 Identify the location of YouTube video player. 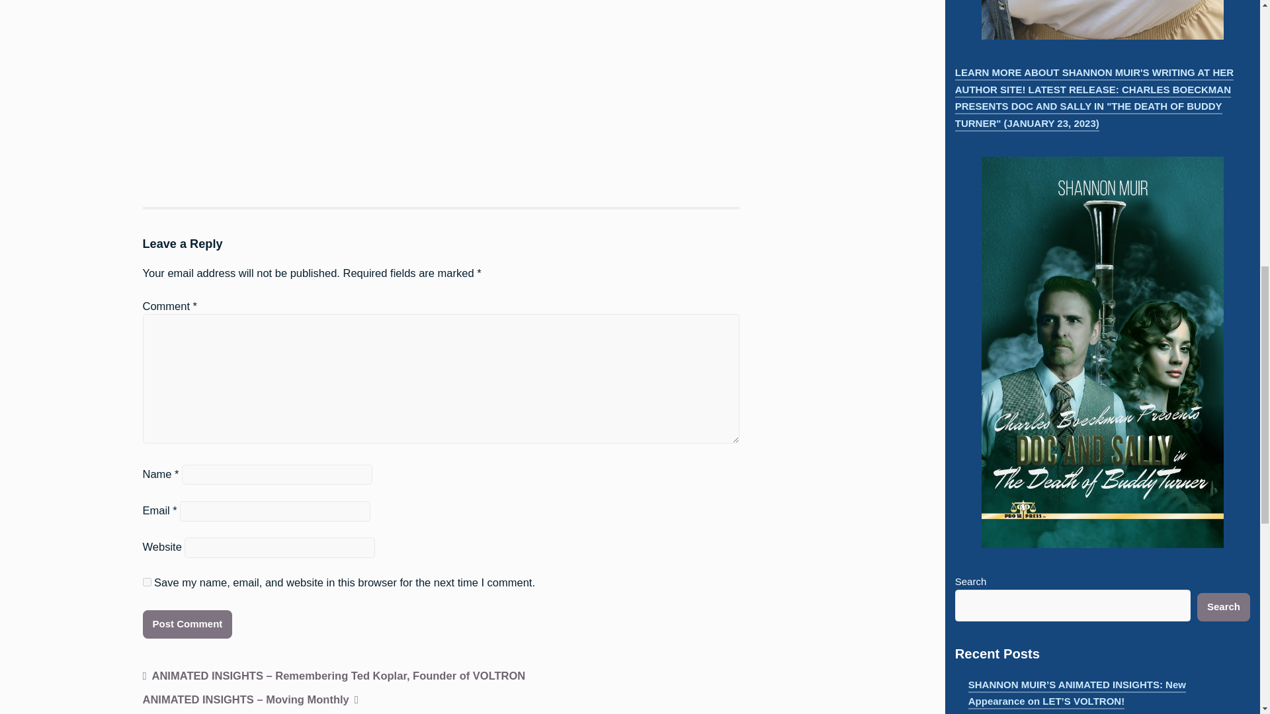
(327, 85).